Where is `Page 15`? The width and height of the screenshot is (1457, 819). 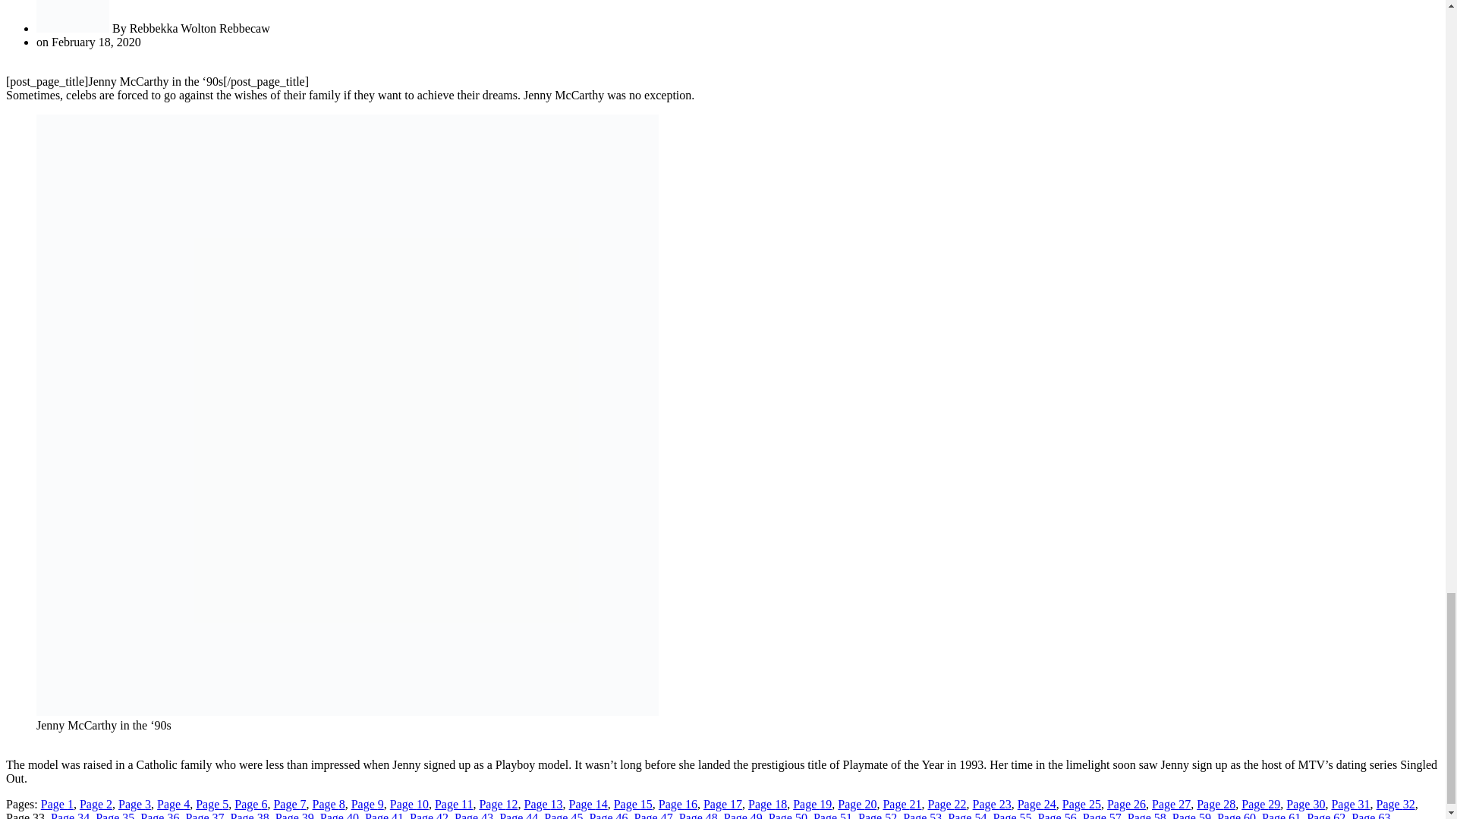 Page 15 is located at coordinates (633, 804).